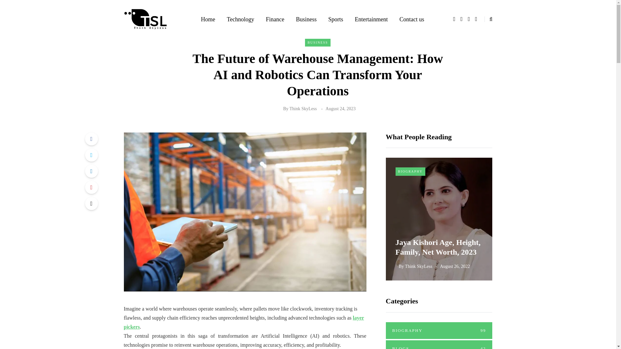  Describe the element at coordinates (208, 19) in the screenshot. I see `Home` at that location.